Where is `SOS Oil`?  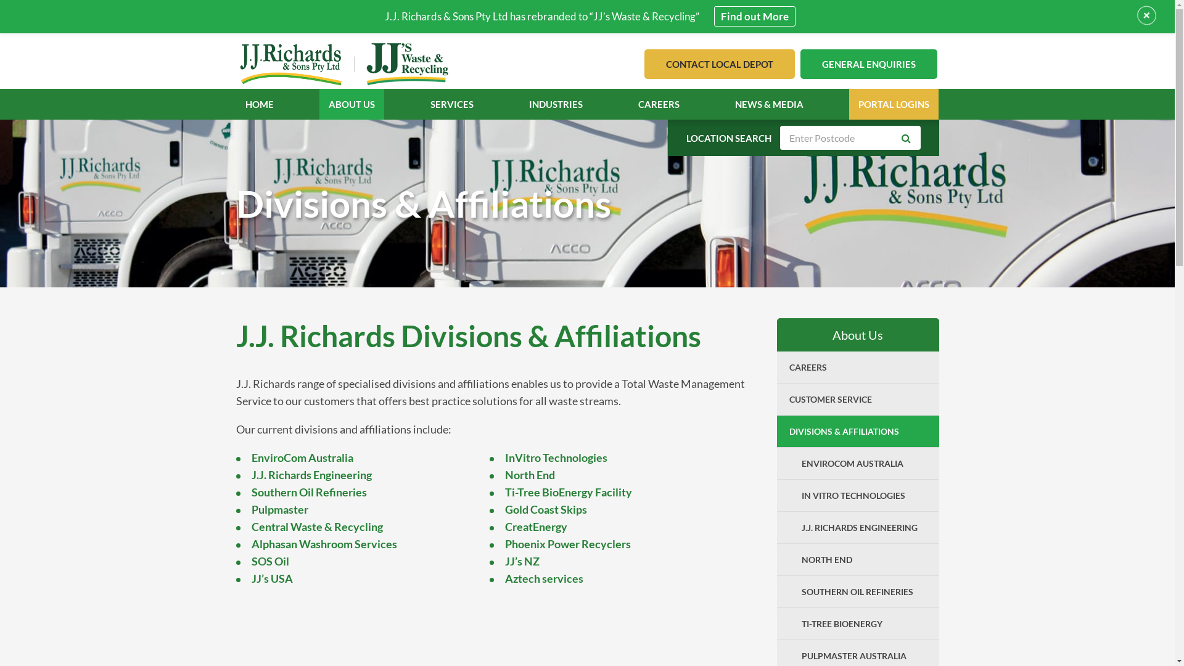 SOS Oil is located at coordinates (270, 561).